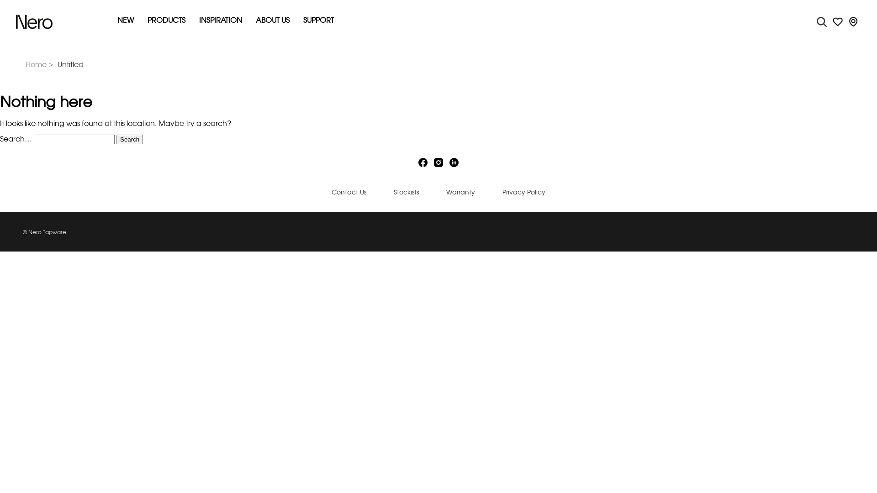 The height and width of the screenshot is (493, 877). What do you see at coordinates (524, 193) in the screenshot?
I see `Privacy Policy` at bounding box center [524, 193].